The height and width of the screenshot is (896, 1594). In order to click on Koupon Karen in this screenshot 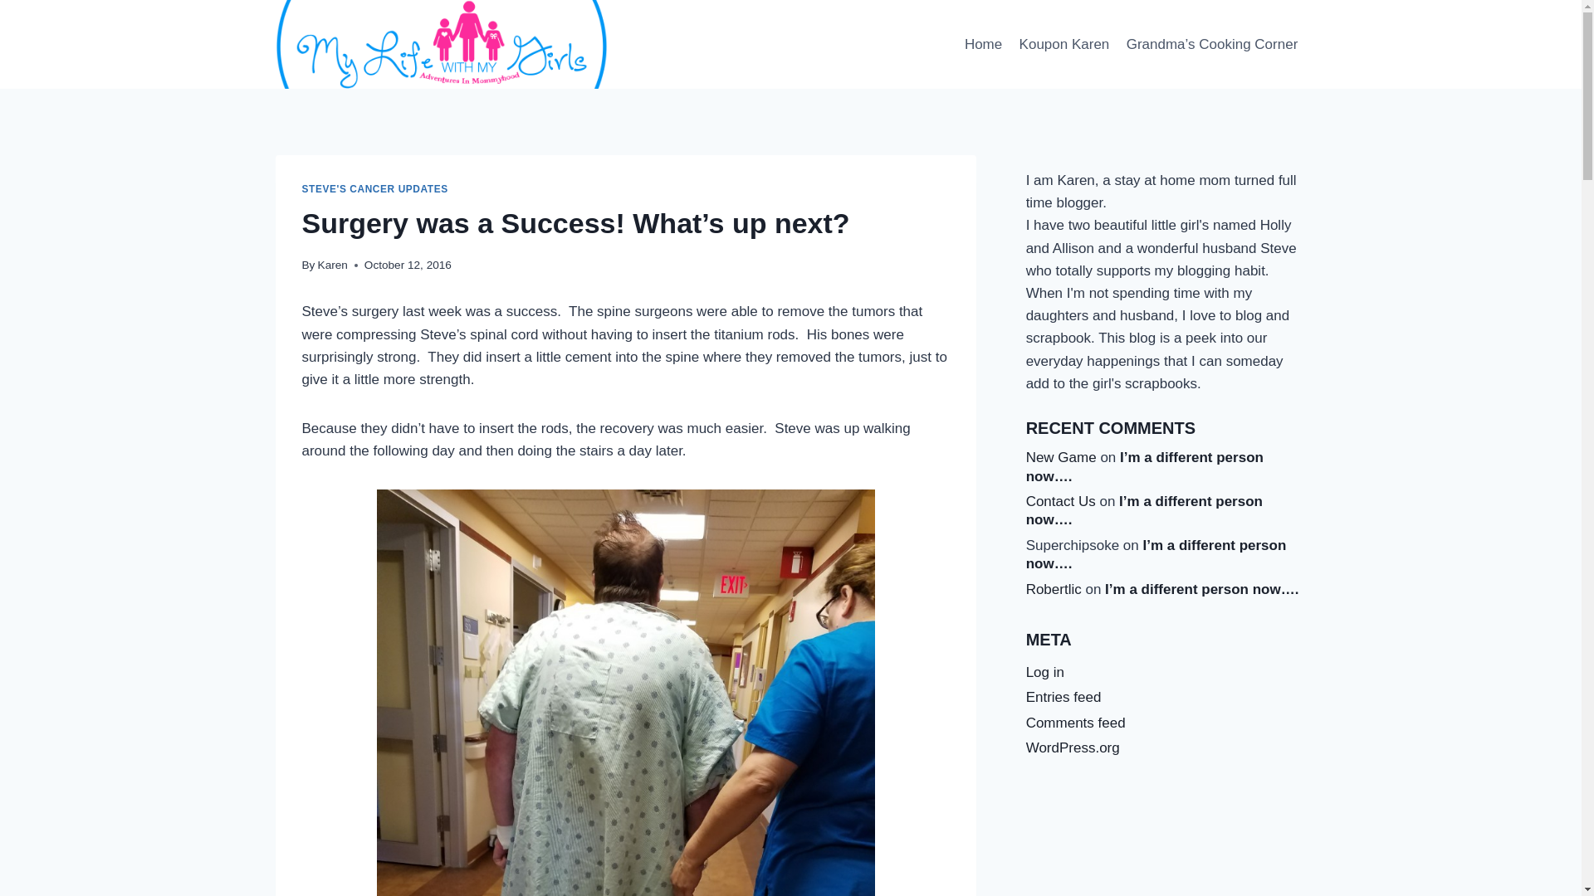, I will do `click(1063, 45)`.